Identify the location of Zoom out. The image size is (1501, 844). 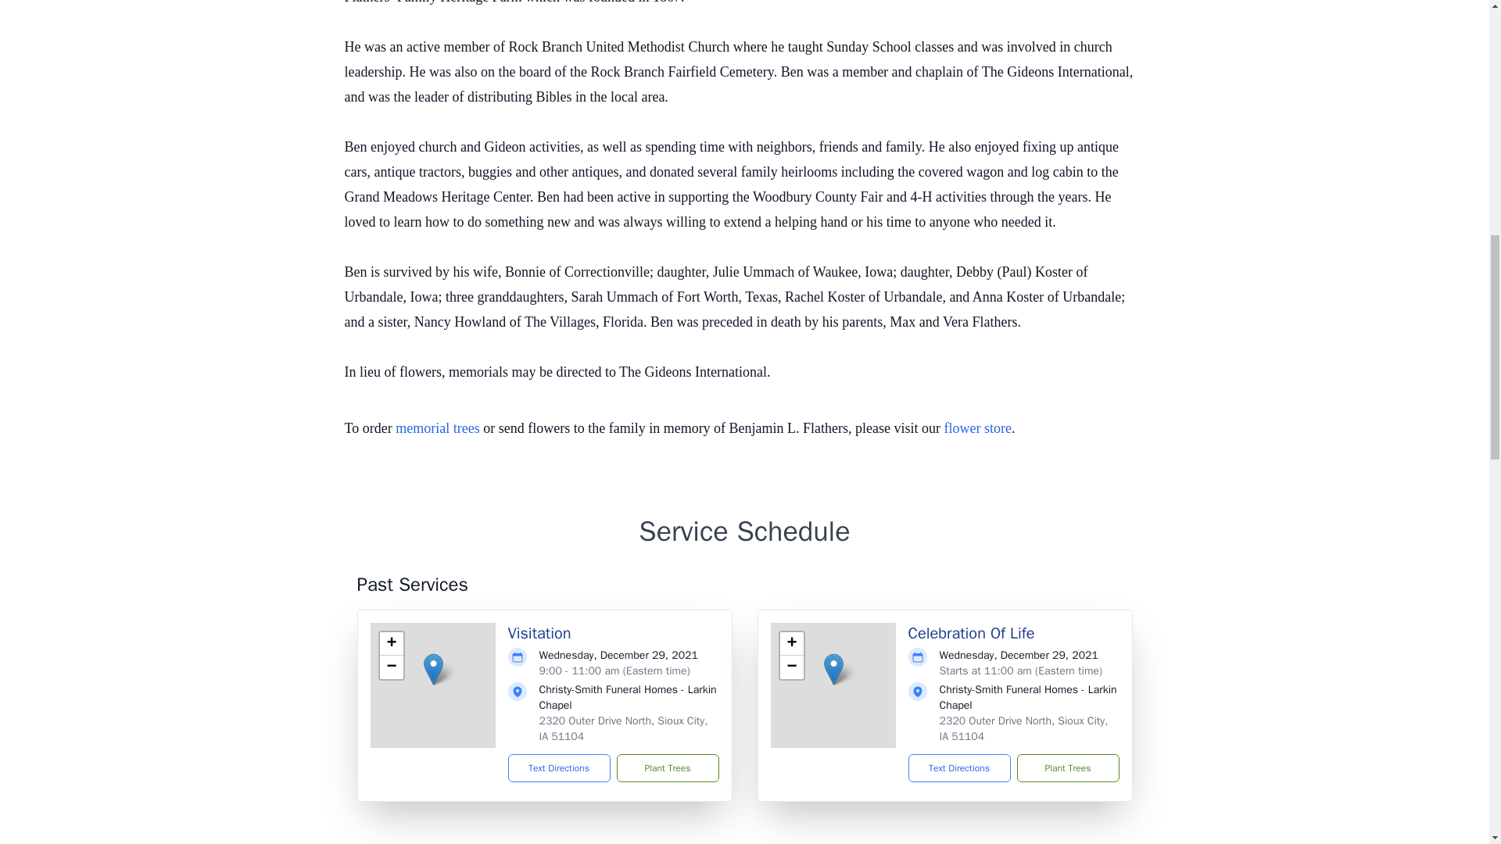
(391, 667).